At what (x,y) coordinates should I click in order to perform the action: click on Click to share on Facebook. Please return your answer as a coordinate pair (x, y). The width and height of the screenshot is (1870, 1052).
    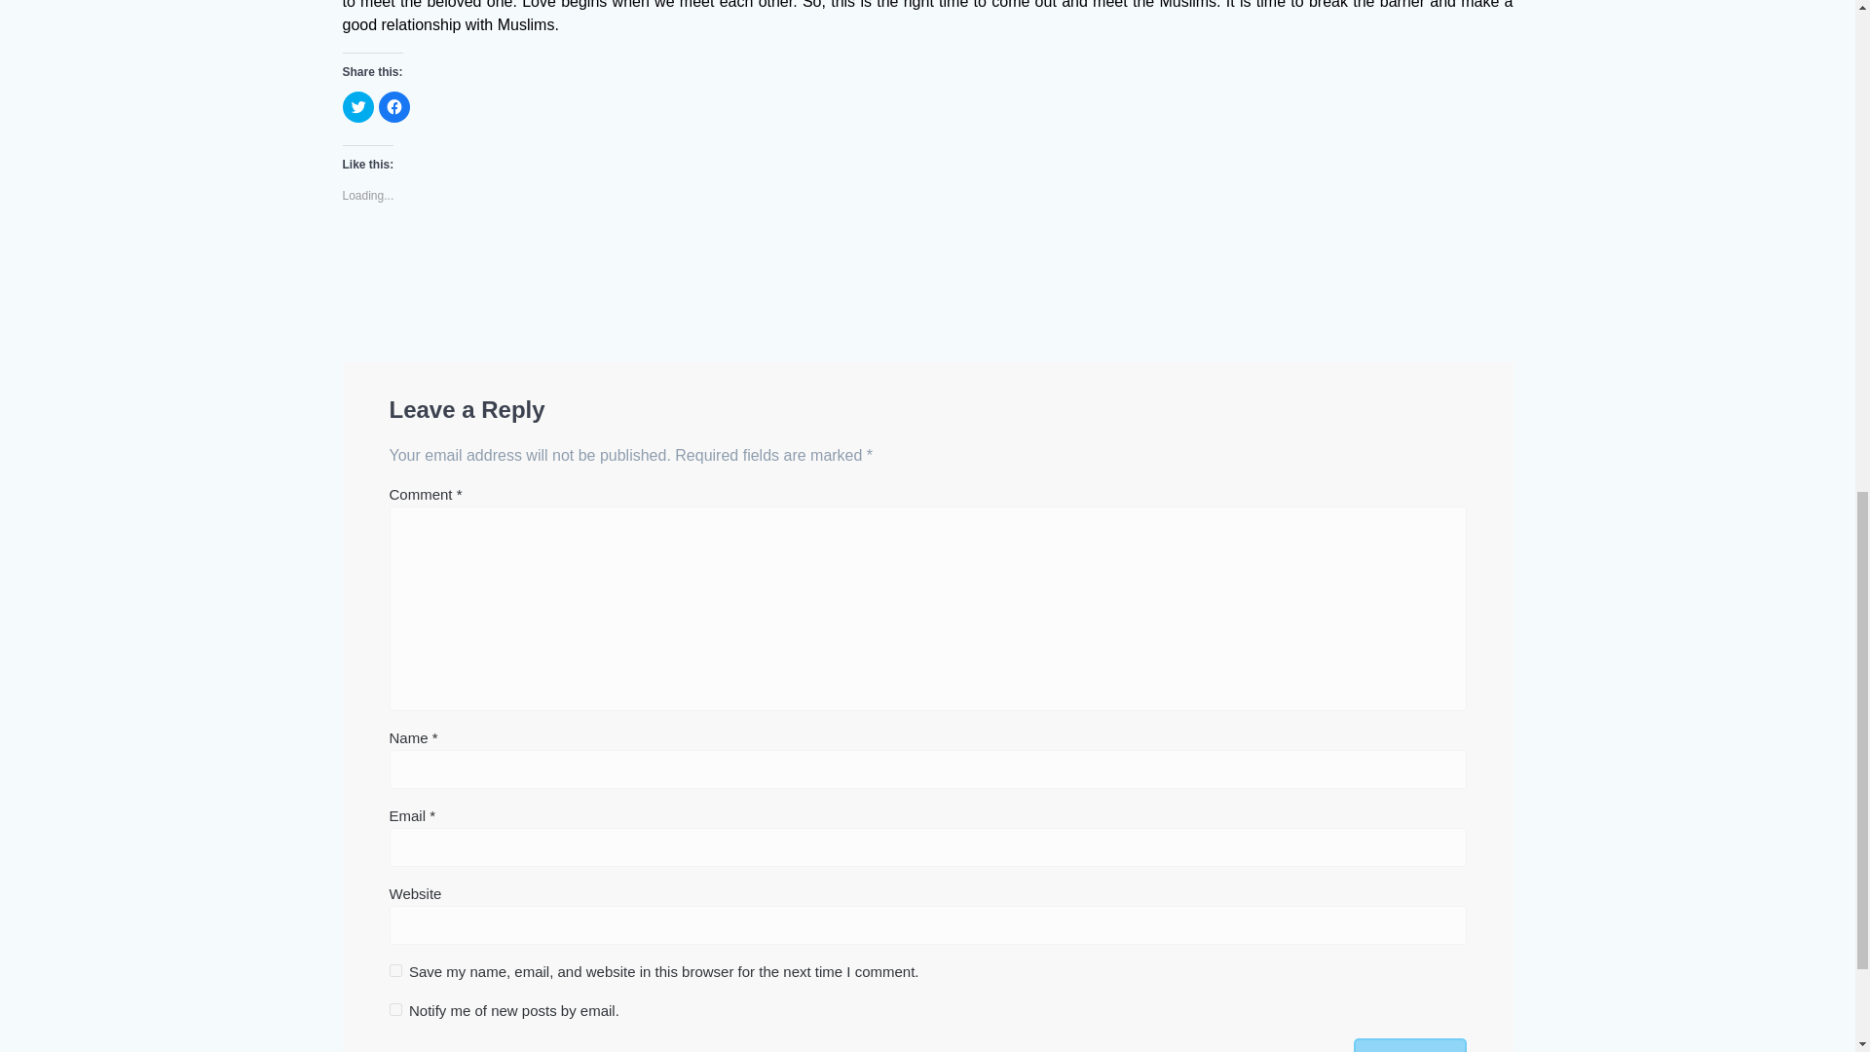
    Looking at the image, I should click on (393, 107).